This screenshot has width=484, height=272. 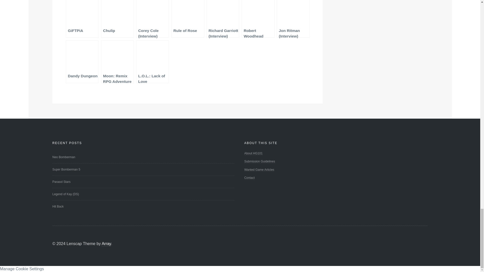 I want to click on Wanted Game Articles, so click(x=259, y=170).